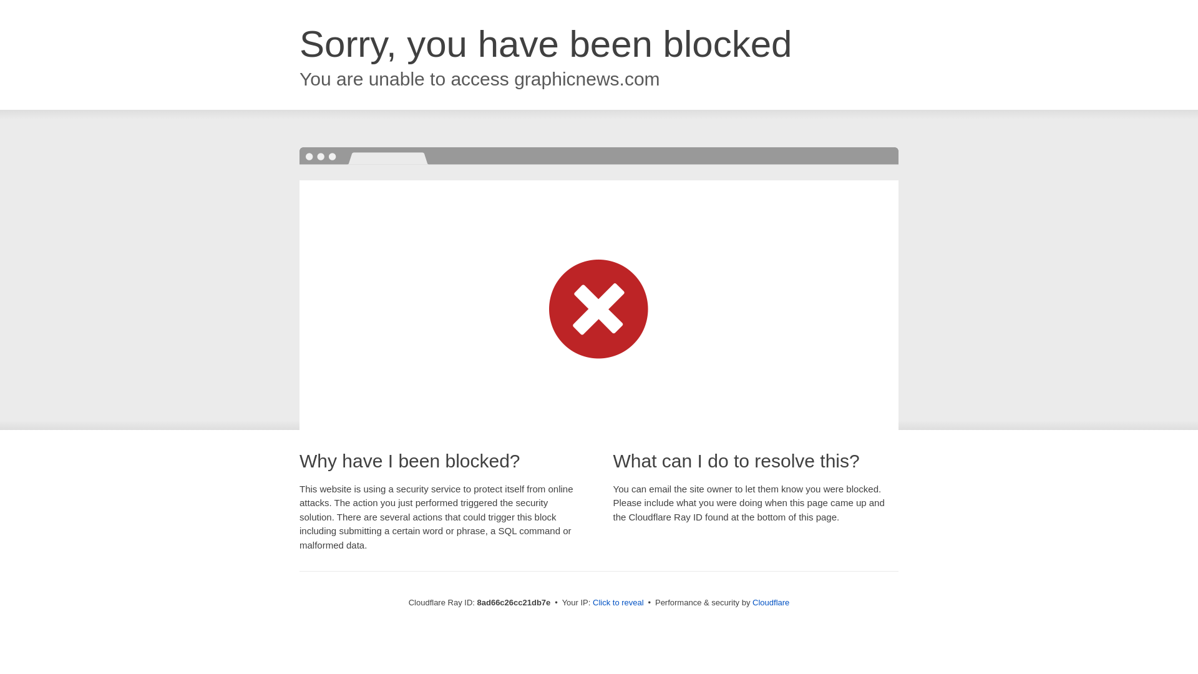 Image resolution: width=1198 pixels, height=674 pixels. Describe the element at coordinates (618, 603) in the screenshot. I see `Click to reveal` at that location.